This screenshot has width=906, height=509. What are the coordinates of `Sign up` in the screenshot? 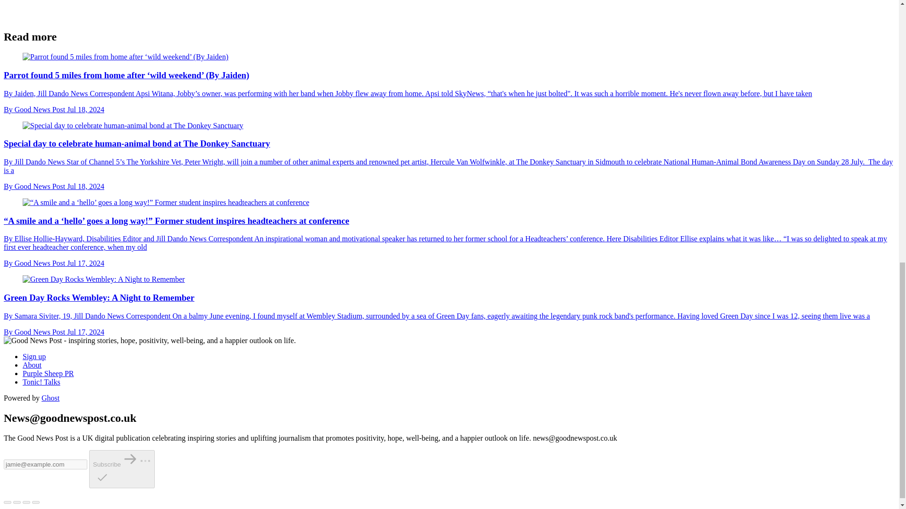 It's located at (34, 356).